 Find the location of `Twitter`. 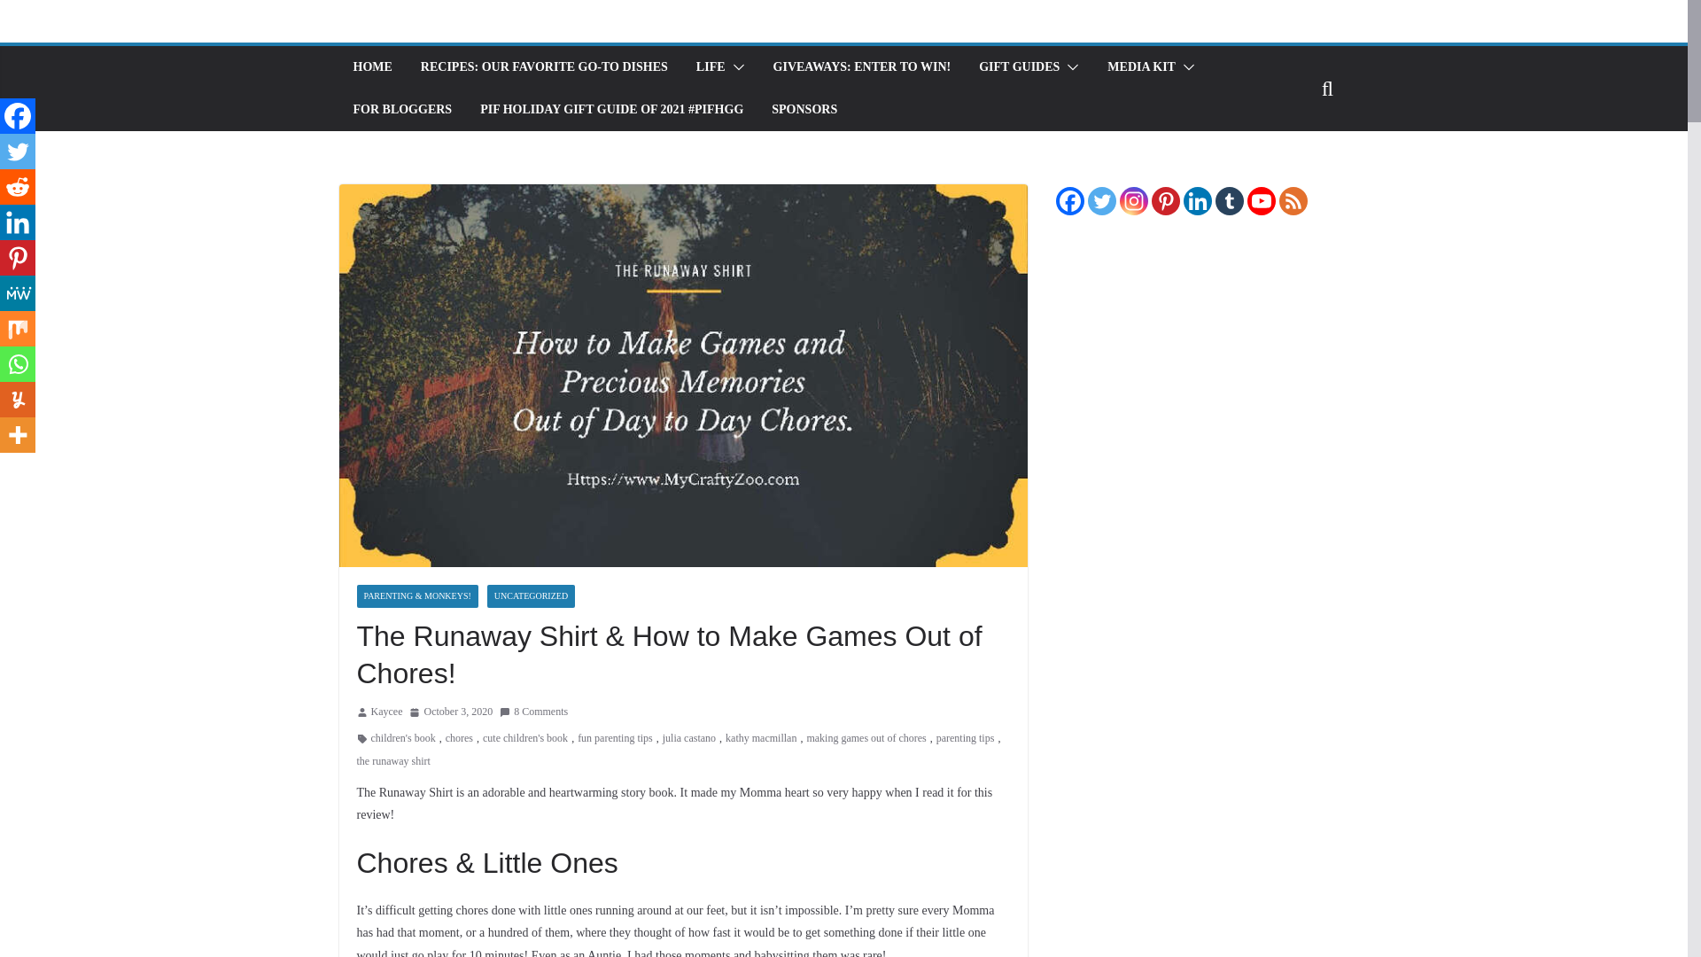

Twitter is located at coordinates (18, 152).